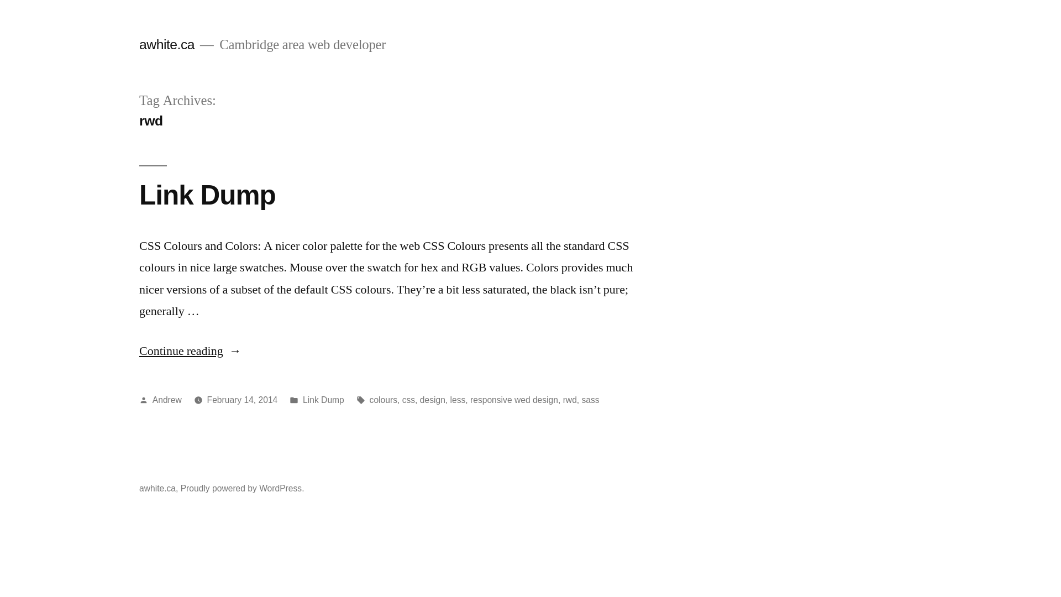  What do you see at coordinates (324, 400) in the screenshot?
I see `Link Dump` at bounding box center [324, 400].